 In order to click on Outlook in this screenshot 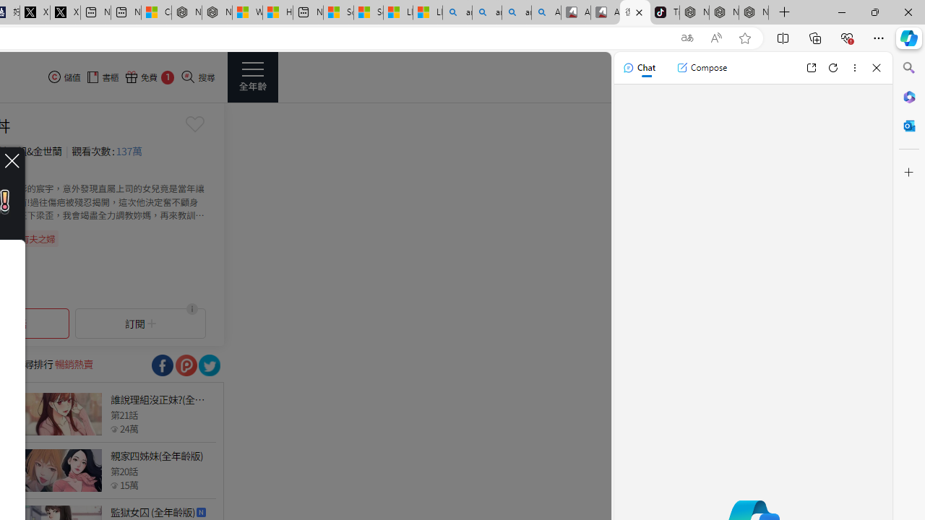, I will do `click(909, 126)`.